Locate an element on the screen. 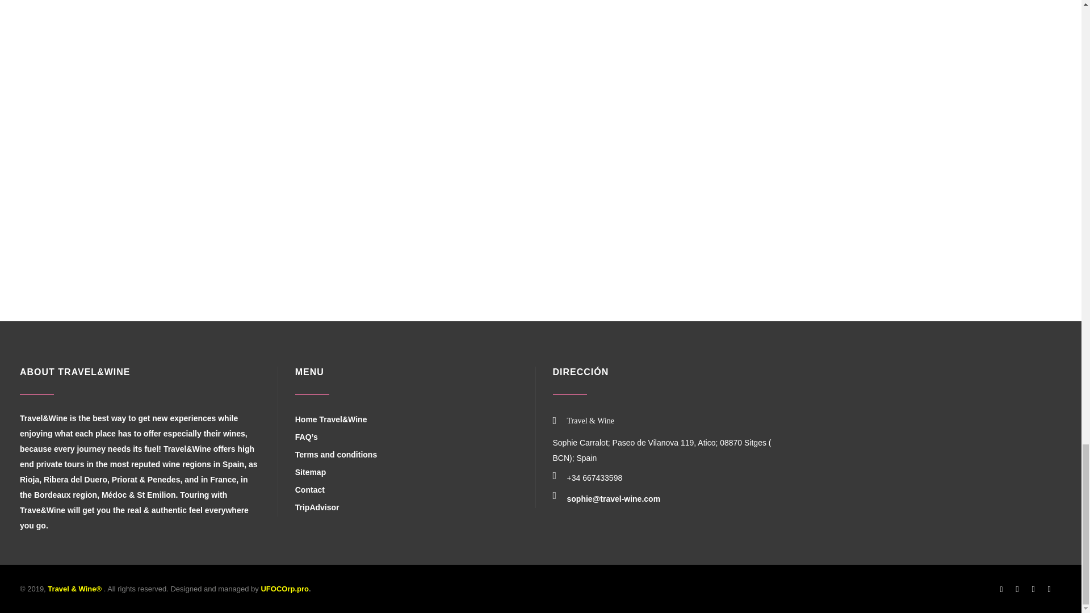 The height and width of the screenshot is (613, 1090). Go to Roldy.online is located at coordinates (284, 589).